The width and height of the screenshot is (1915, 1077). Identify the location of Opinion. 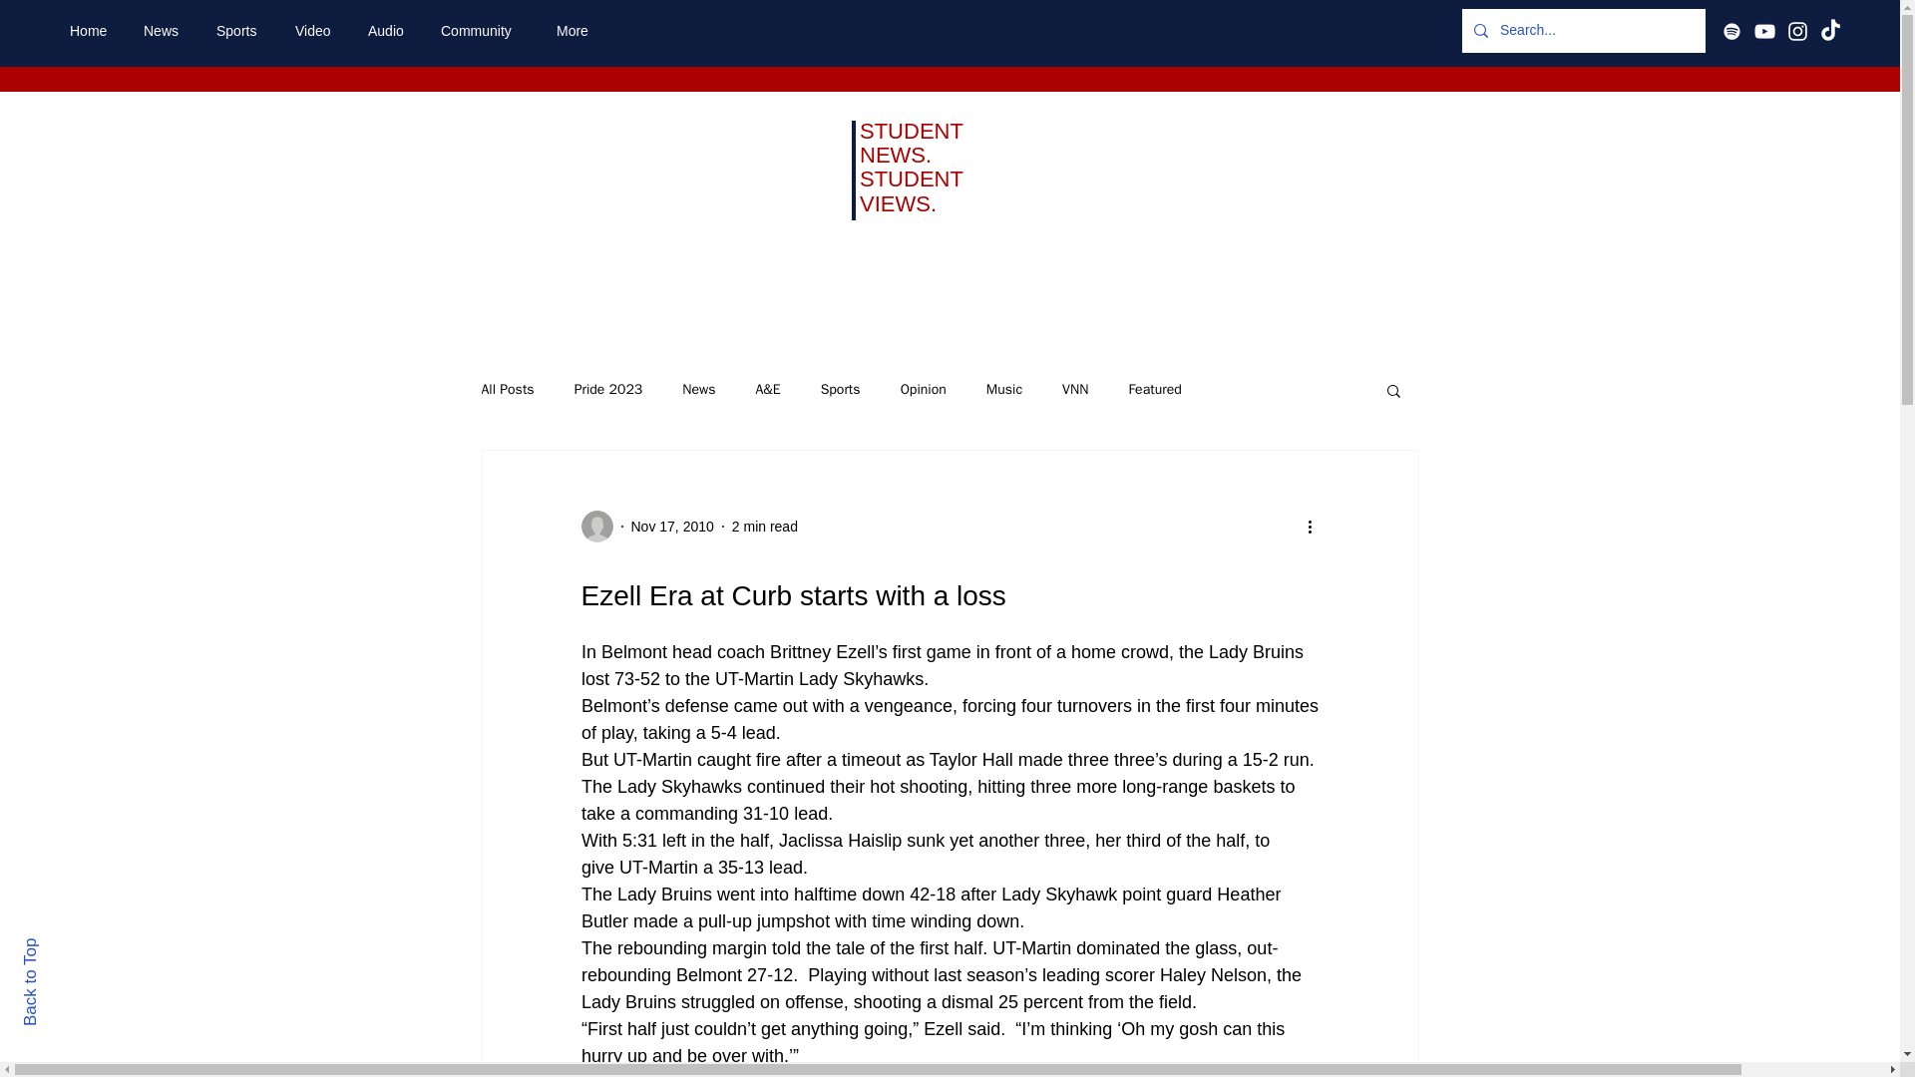
(923, 389).